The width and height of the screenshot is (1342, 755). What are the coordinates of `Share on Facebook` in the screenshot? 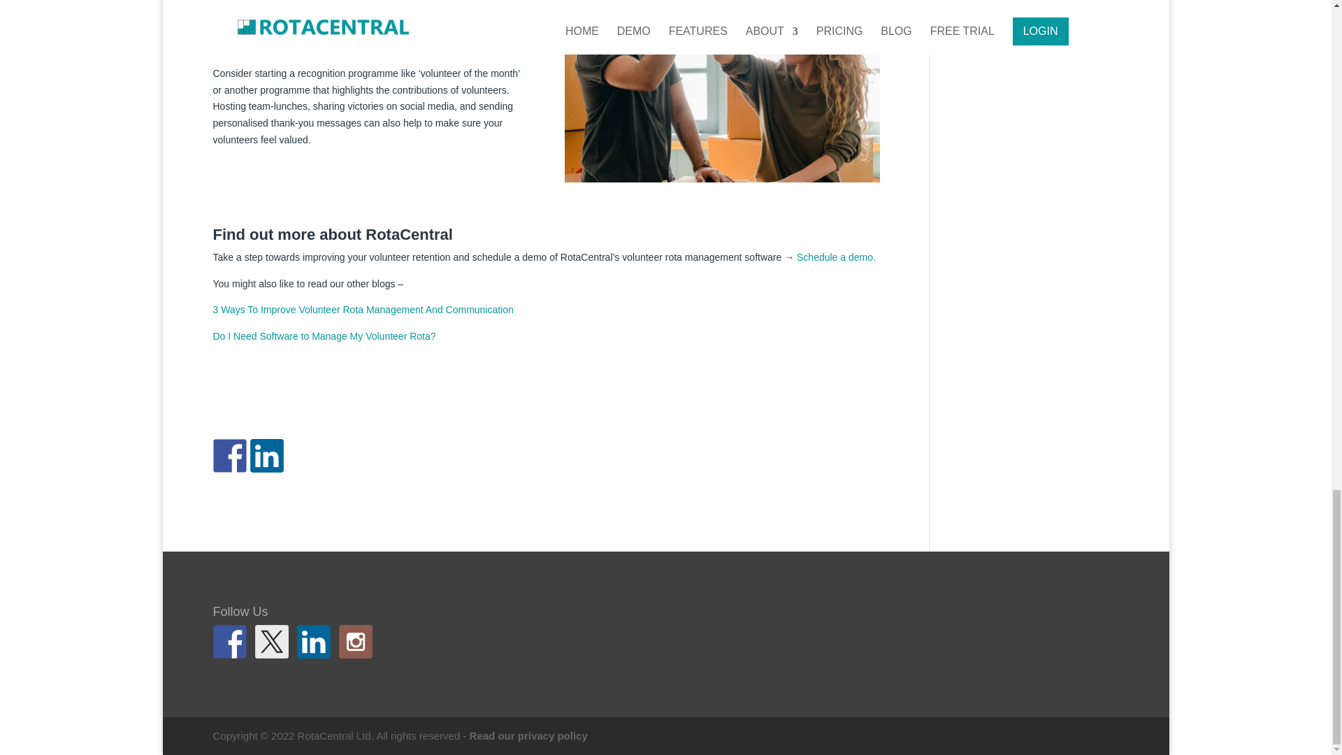 It's located at (229, 456).